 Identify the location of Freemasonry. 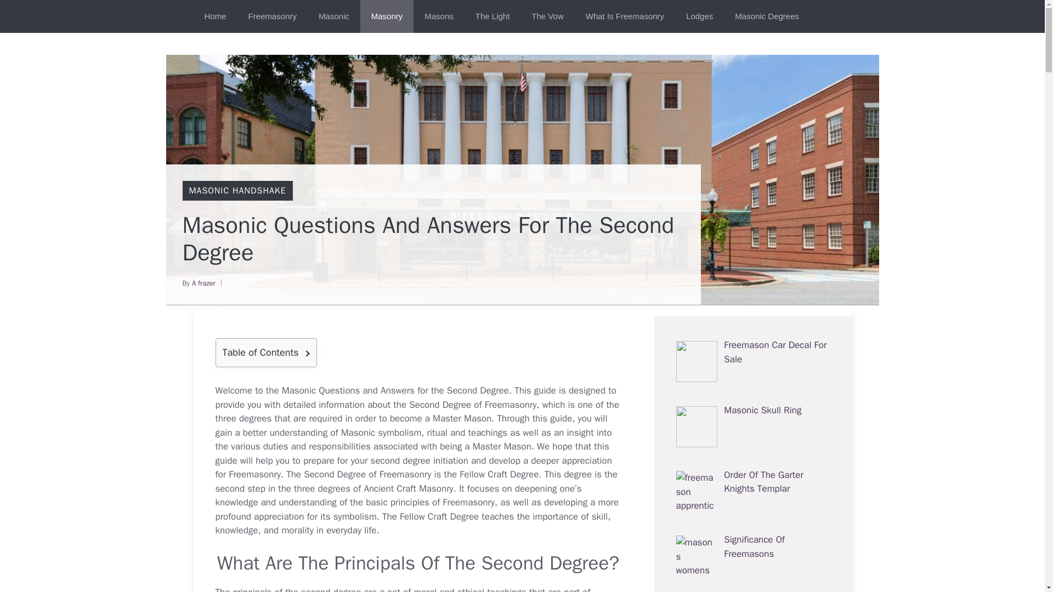
(468, 502).